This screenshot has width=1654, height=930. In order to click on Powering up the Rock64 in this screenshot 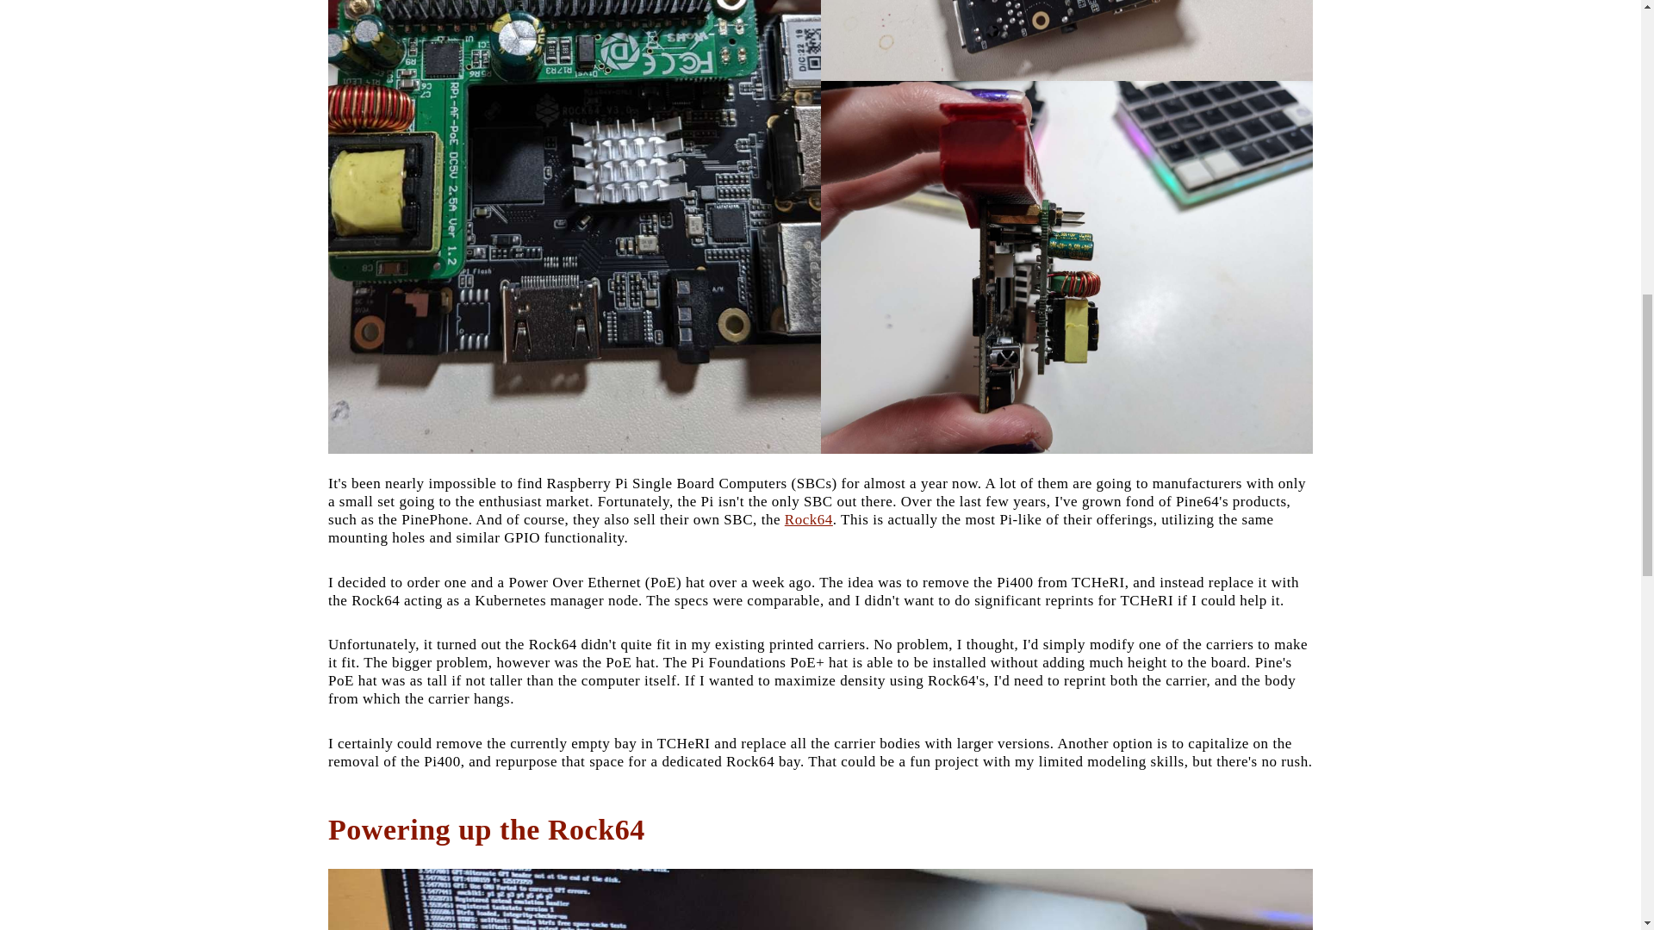, I will do `click(486, 829)`.